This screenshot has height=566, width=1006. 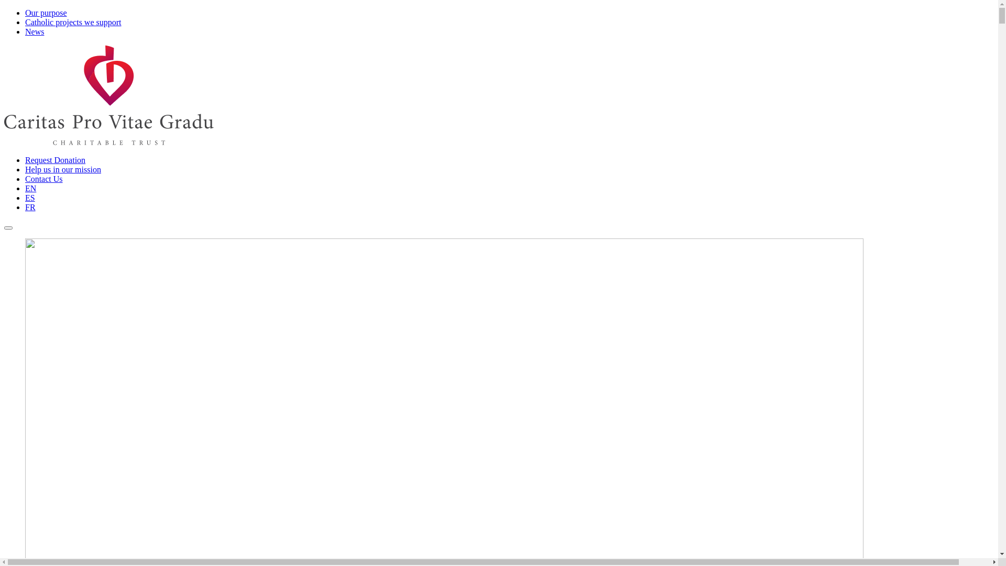 What do you see at coordinates (63, 170) in the screenshot?
I see `Help us in our mission` at bounding box center [63, 170].